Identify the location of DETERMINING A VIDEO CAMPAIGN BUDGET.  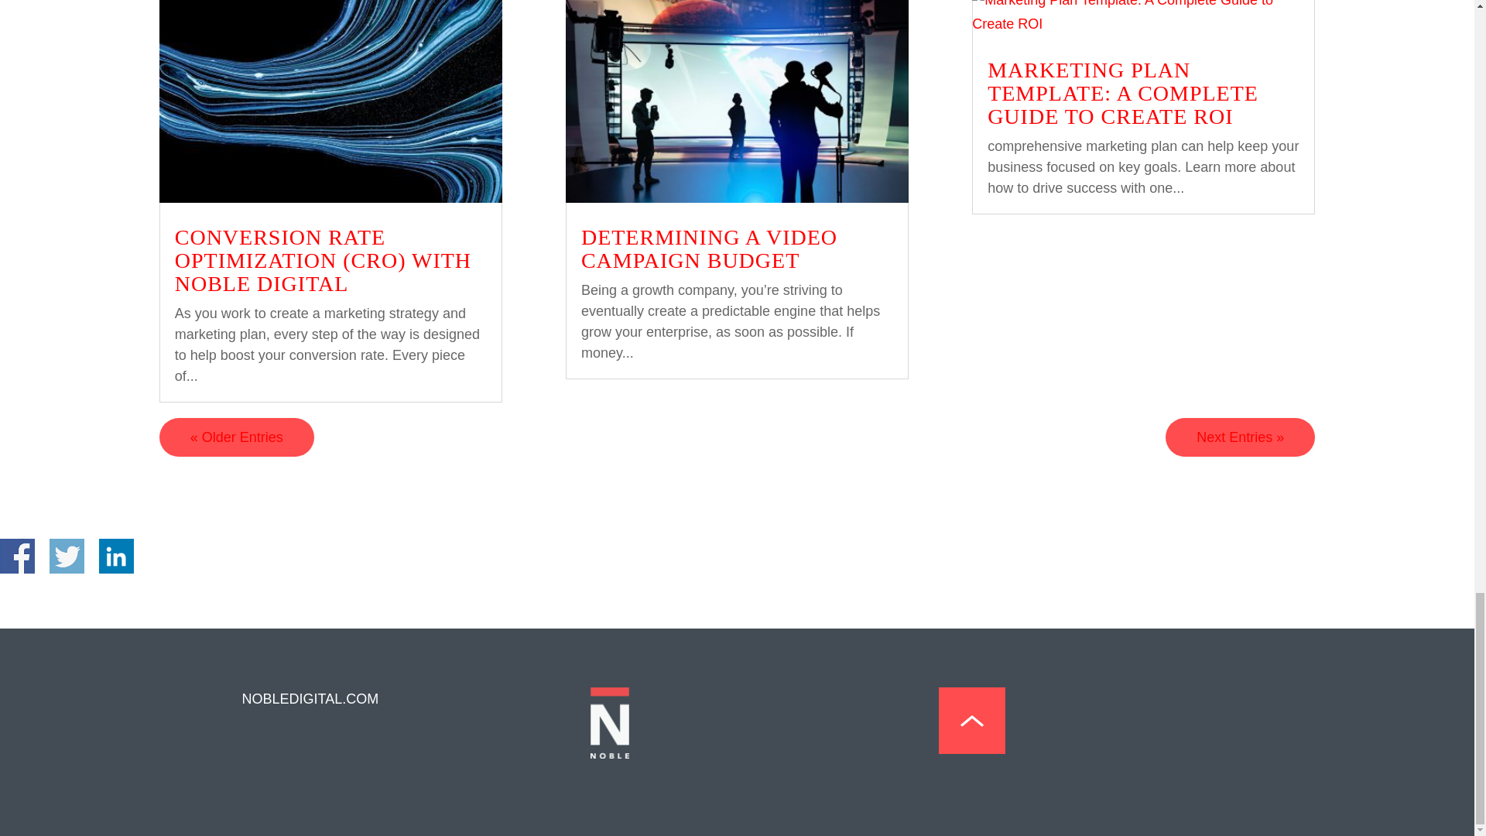
(709, 248).